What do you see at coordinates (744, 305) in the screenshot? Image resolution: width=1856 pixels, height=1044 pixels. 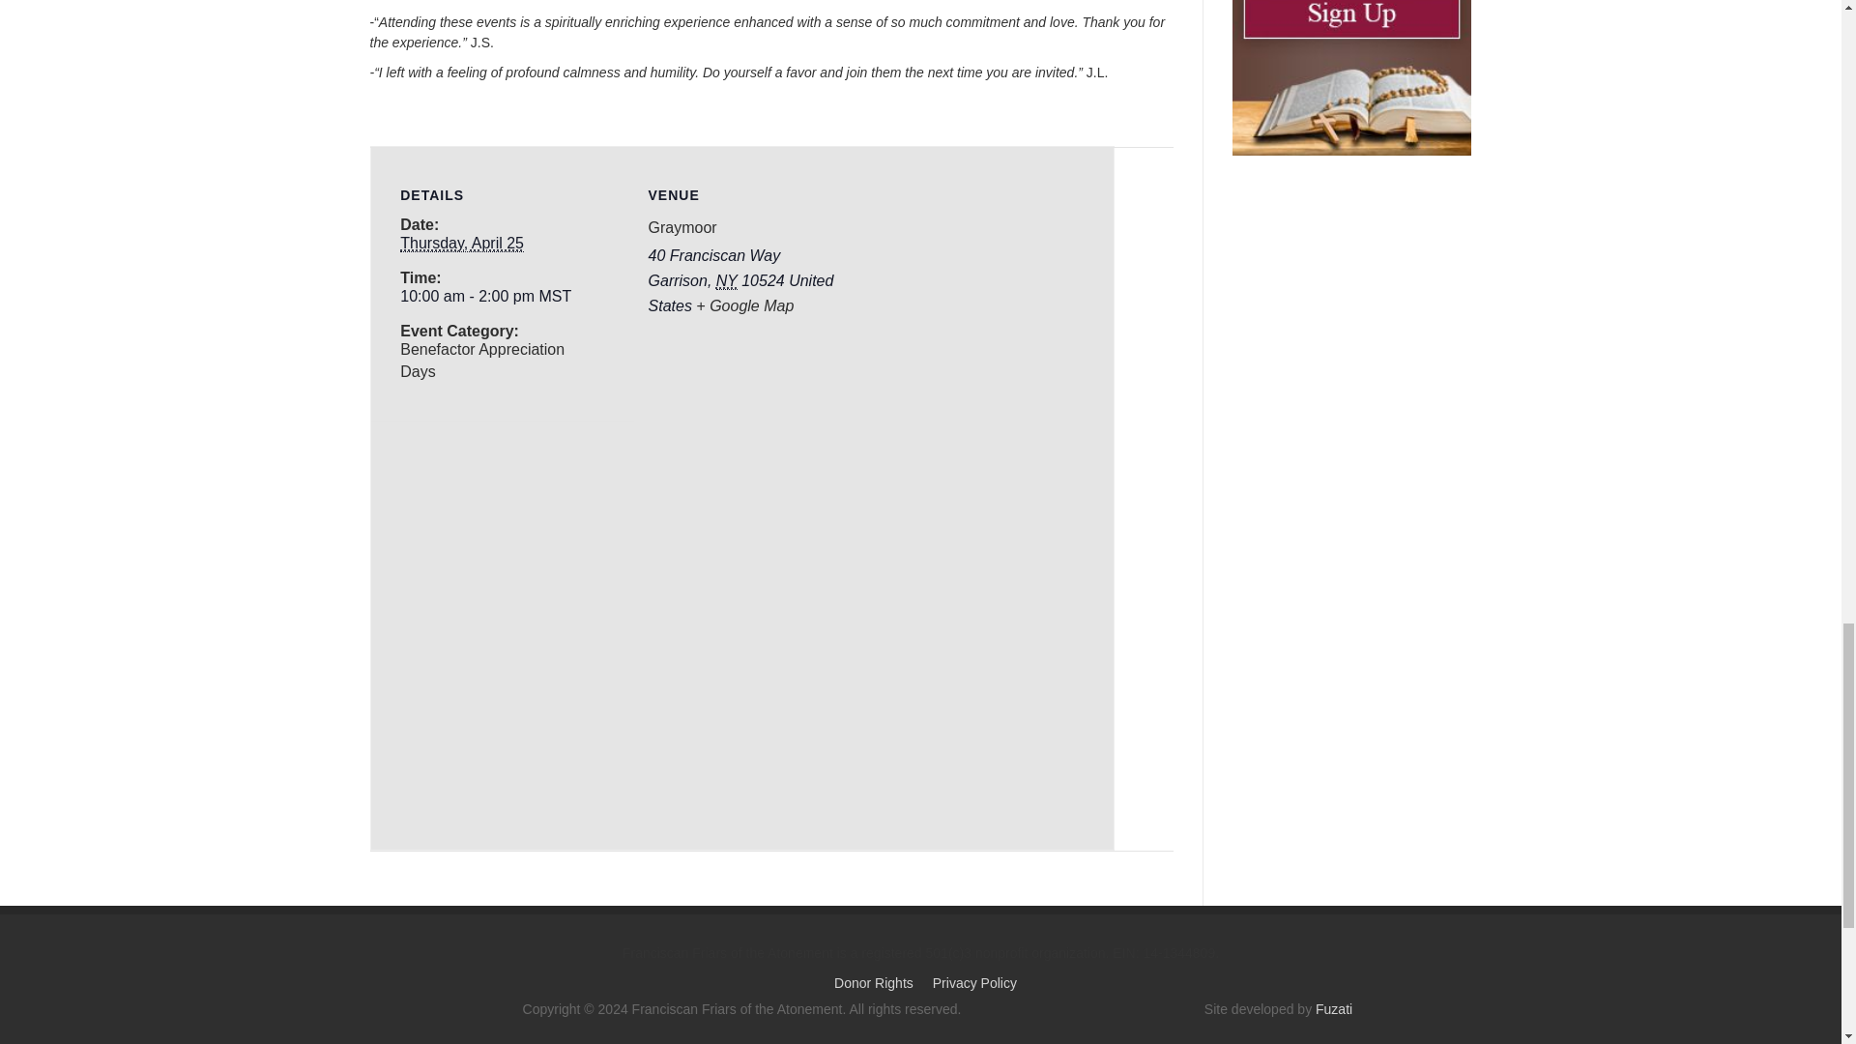 I see `Click to view a Google Map` at bounding box center [744, 305].